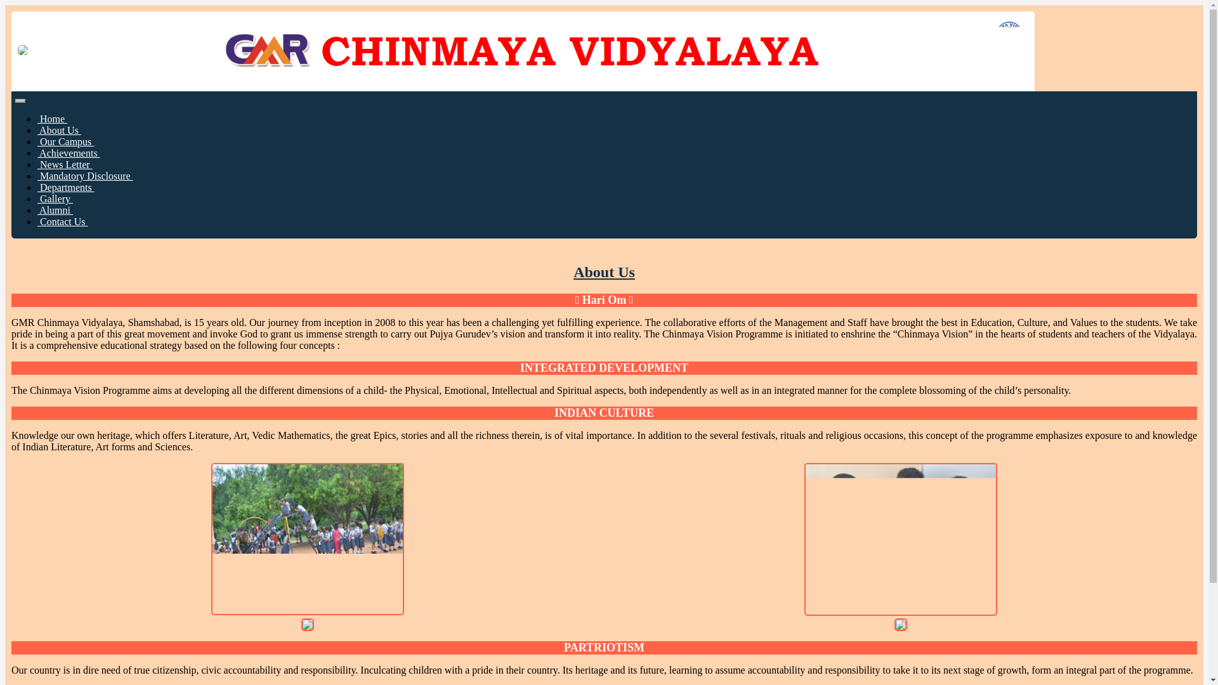 This screenshot has height=685, width=1218. What do you see at coordinates (65, 164) in the screenshot?
I see ` News Letter ` at bounding box center [65, 164].